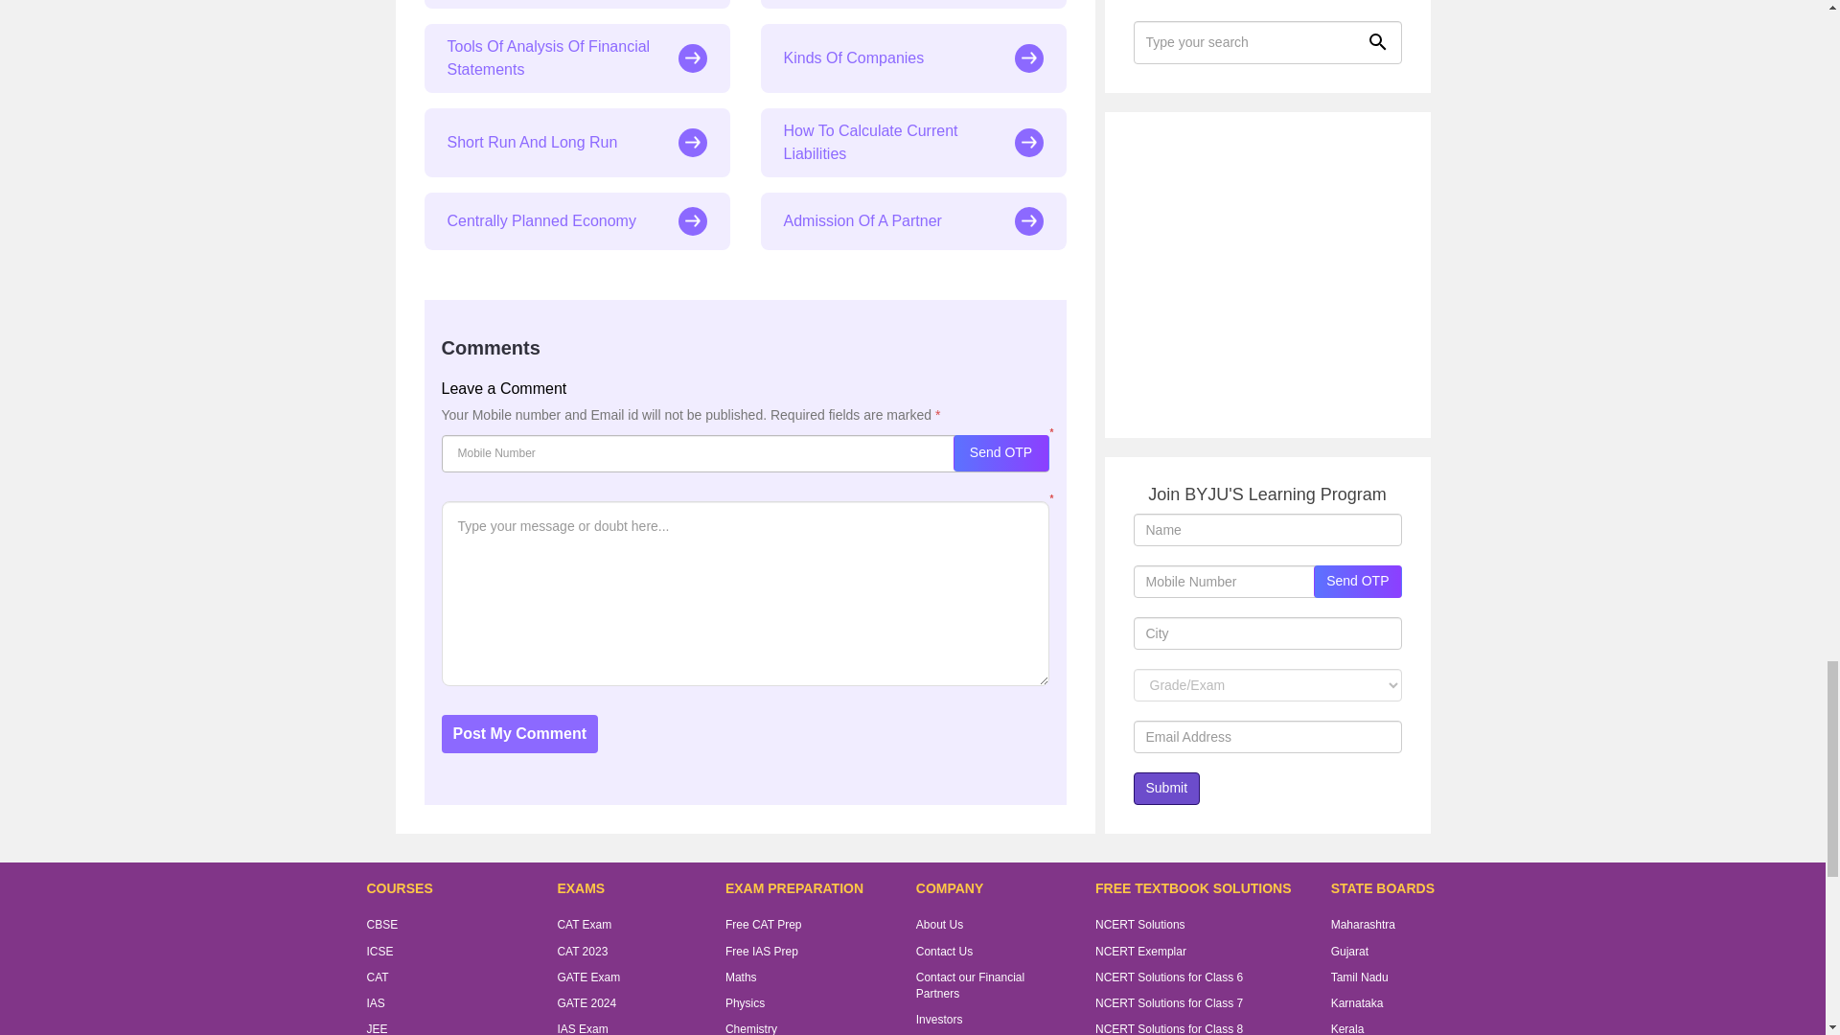 The height and width of the screenshot is (1035, 1840). I want to click on Short Run And Long Run, so click(575, 142).